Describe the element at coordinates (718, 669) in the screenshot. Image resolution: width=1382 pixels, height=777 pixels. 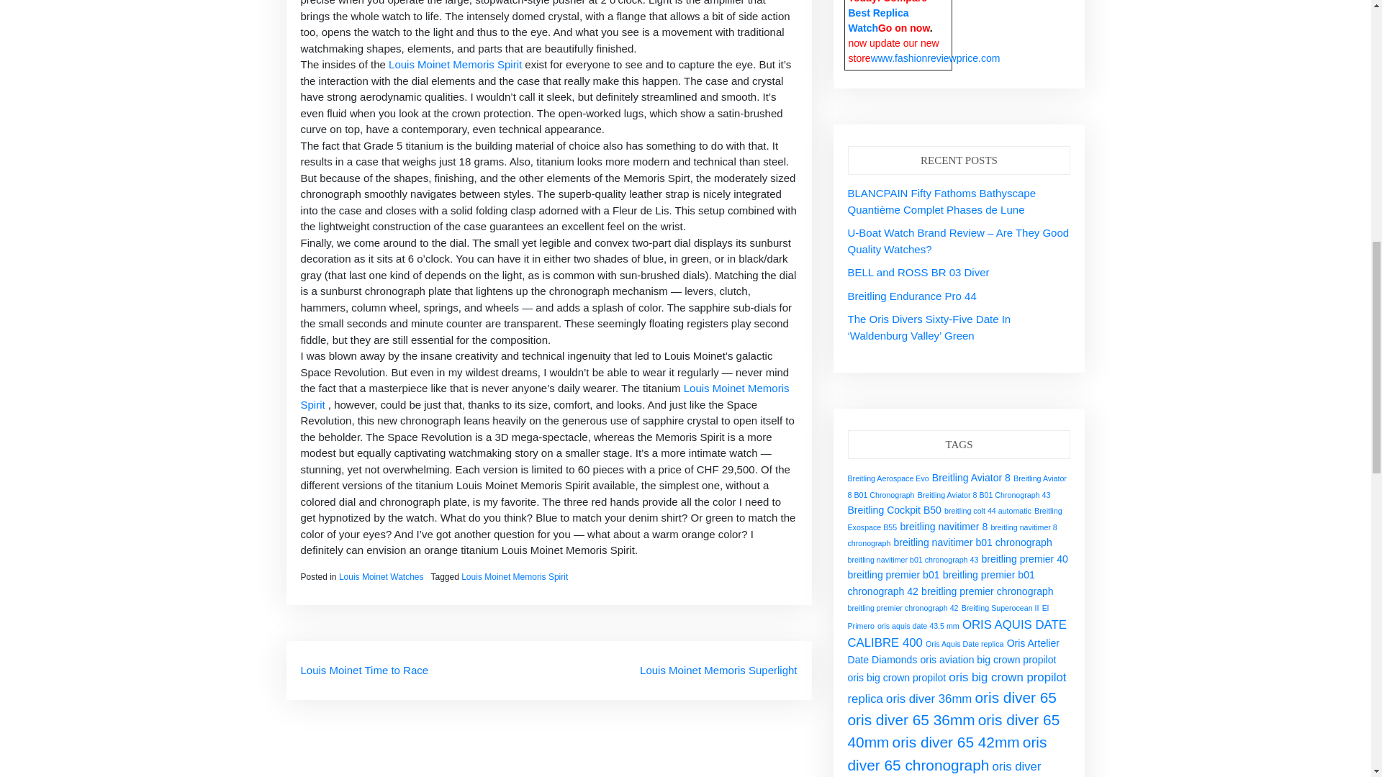
I see `Louis Moinet Memoris Superlight` at that location.